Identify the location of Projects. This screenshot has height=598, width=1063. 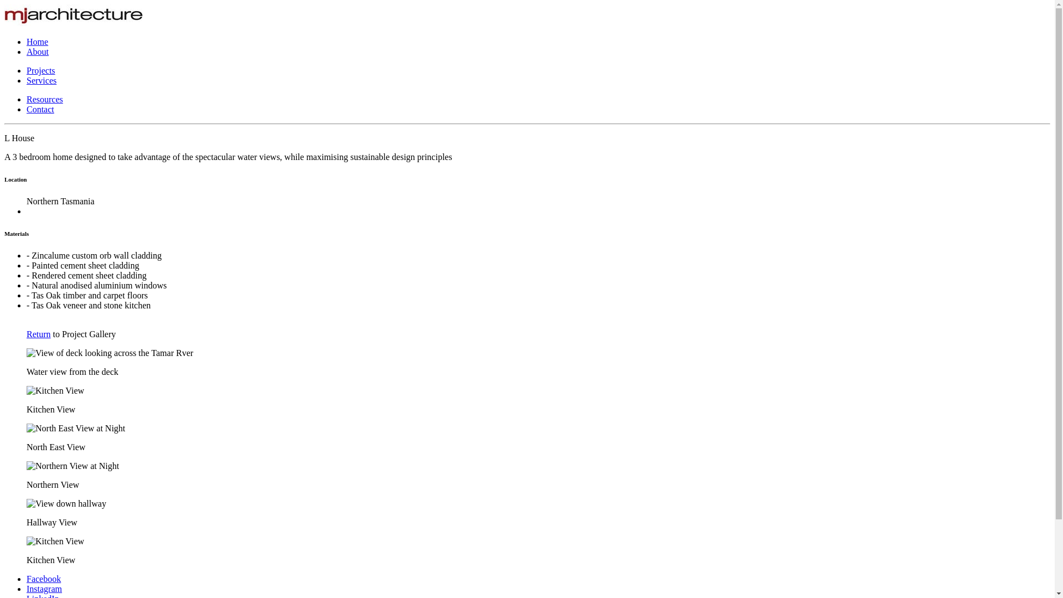
(41, 71).